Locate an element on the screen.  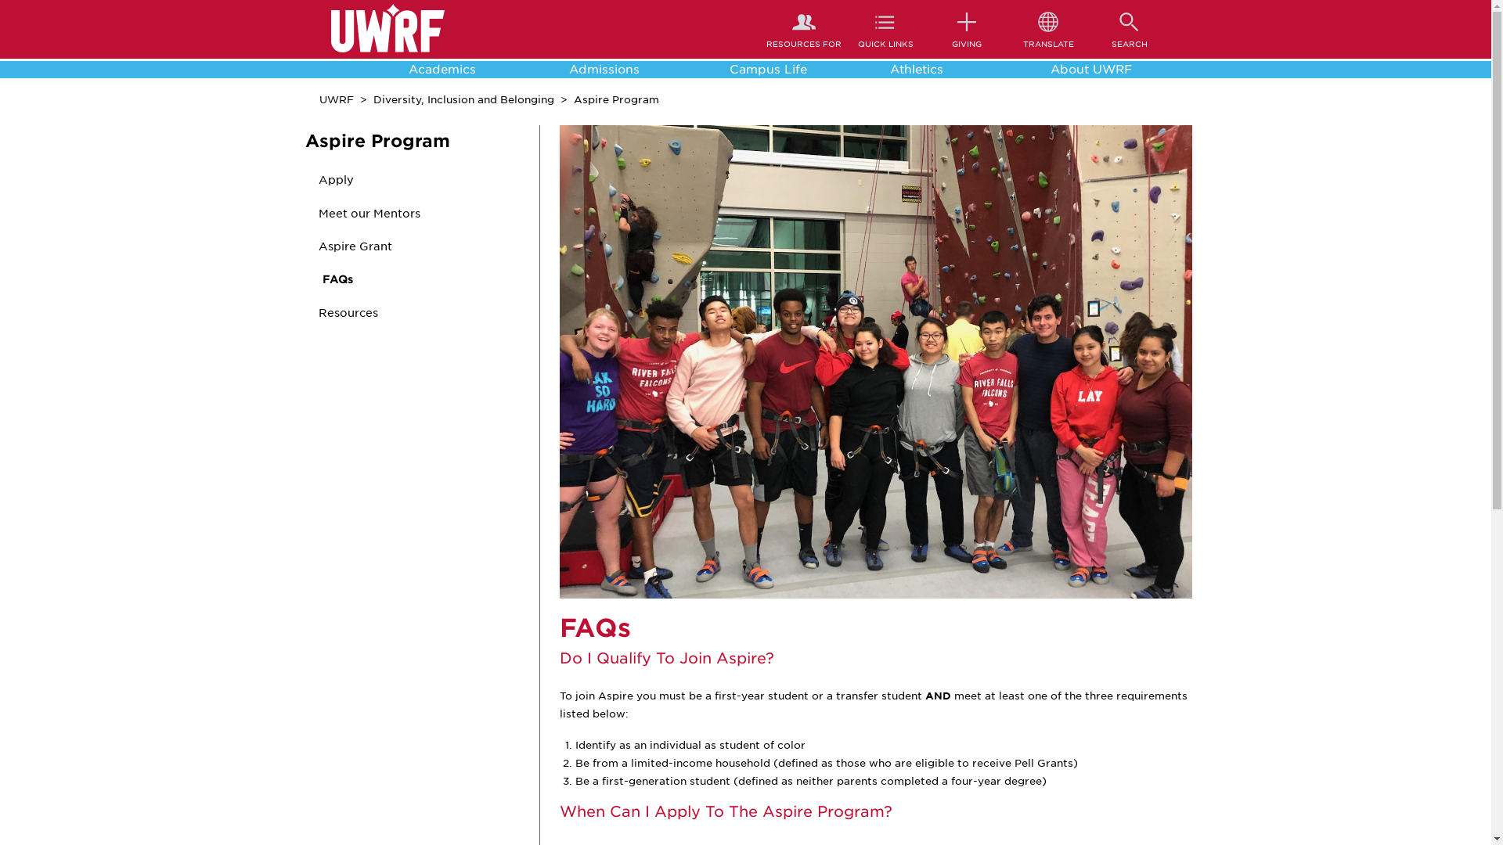
SEARCH is located at coordinates (1130, 27).